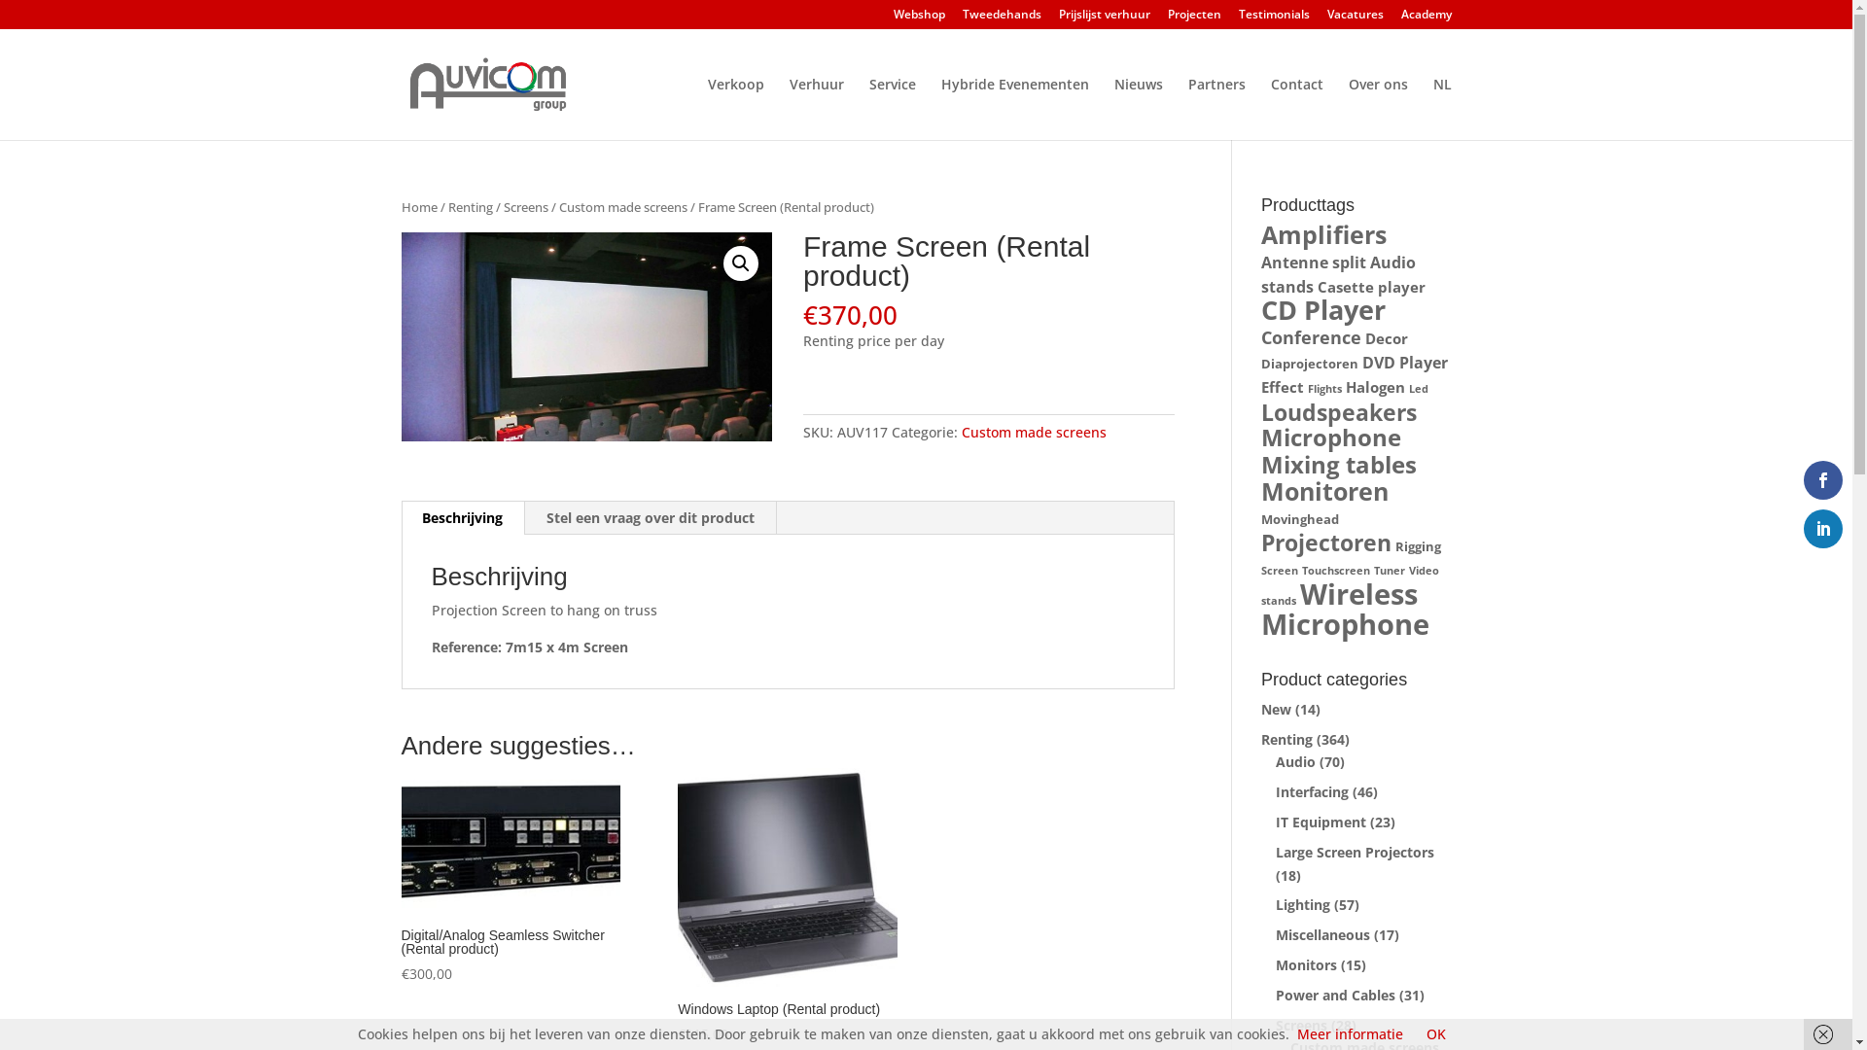  I want to click on Projecten, so click(1194, 19).